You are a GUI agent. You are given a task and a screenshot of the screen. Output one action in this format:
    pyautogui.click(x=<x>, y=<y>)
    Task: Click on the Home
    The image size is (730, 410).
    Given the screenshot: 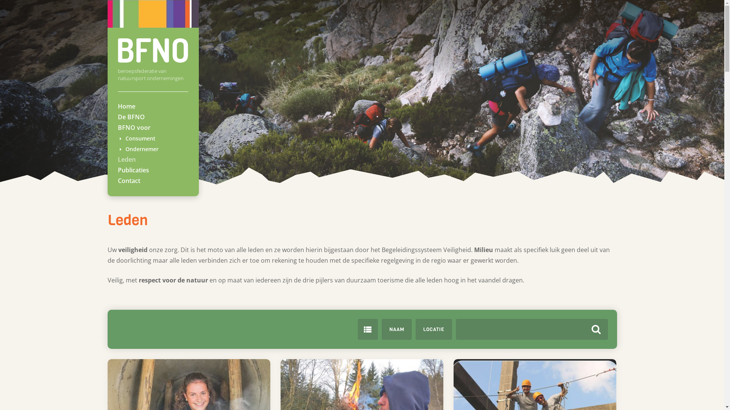 What is the action you would take?
    pyautogui.click(x=127, y=106)
    